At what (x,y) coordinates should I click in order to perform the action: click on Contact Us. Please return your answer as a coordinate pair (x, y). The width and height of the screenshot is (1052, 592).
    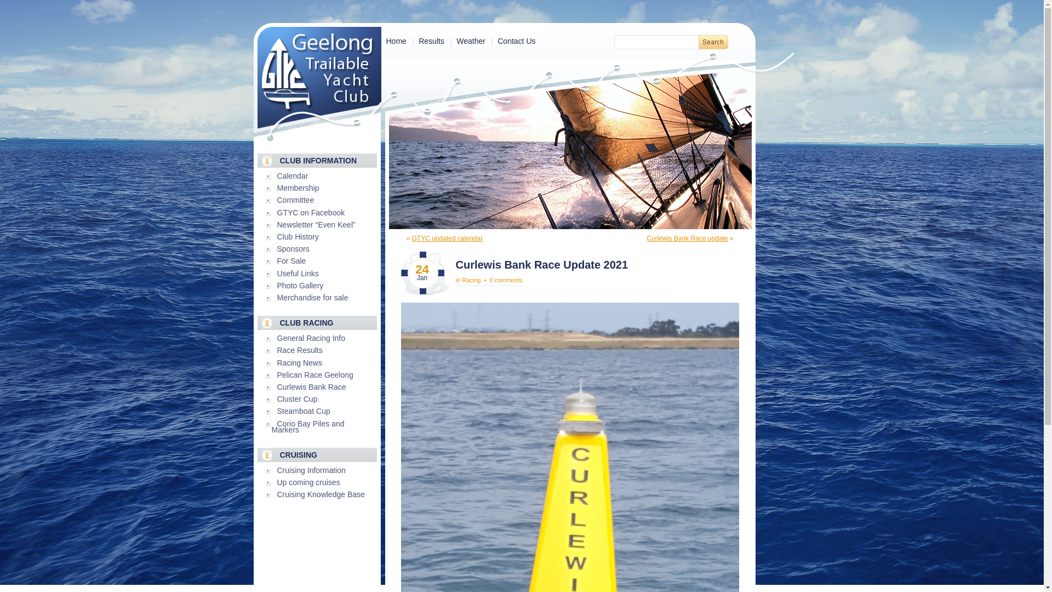
    Looking at the image, I should click on (516, 41).